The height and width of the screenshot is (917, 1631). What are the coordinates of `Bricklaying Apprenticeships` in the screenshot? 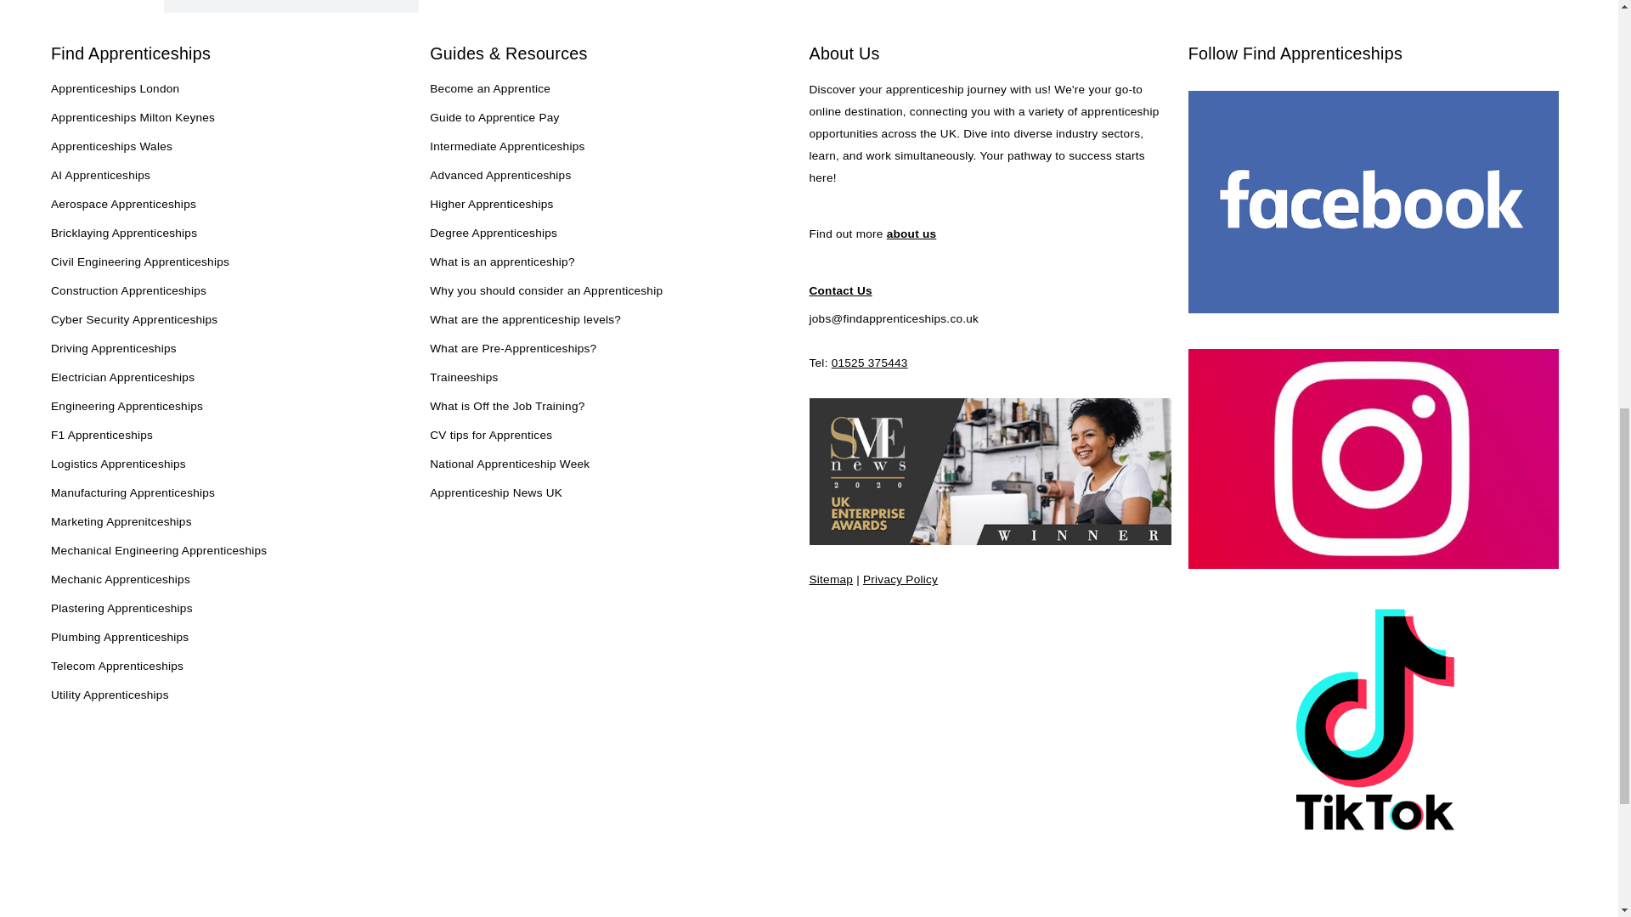 It's located at (124, 234).